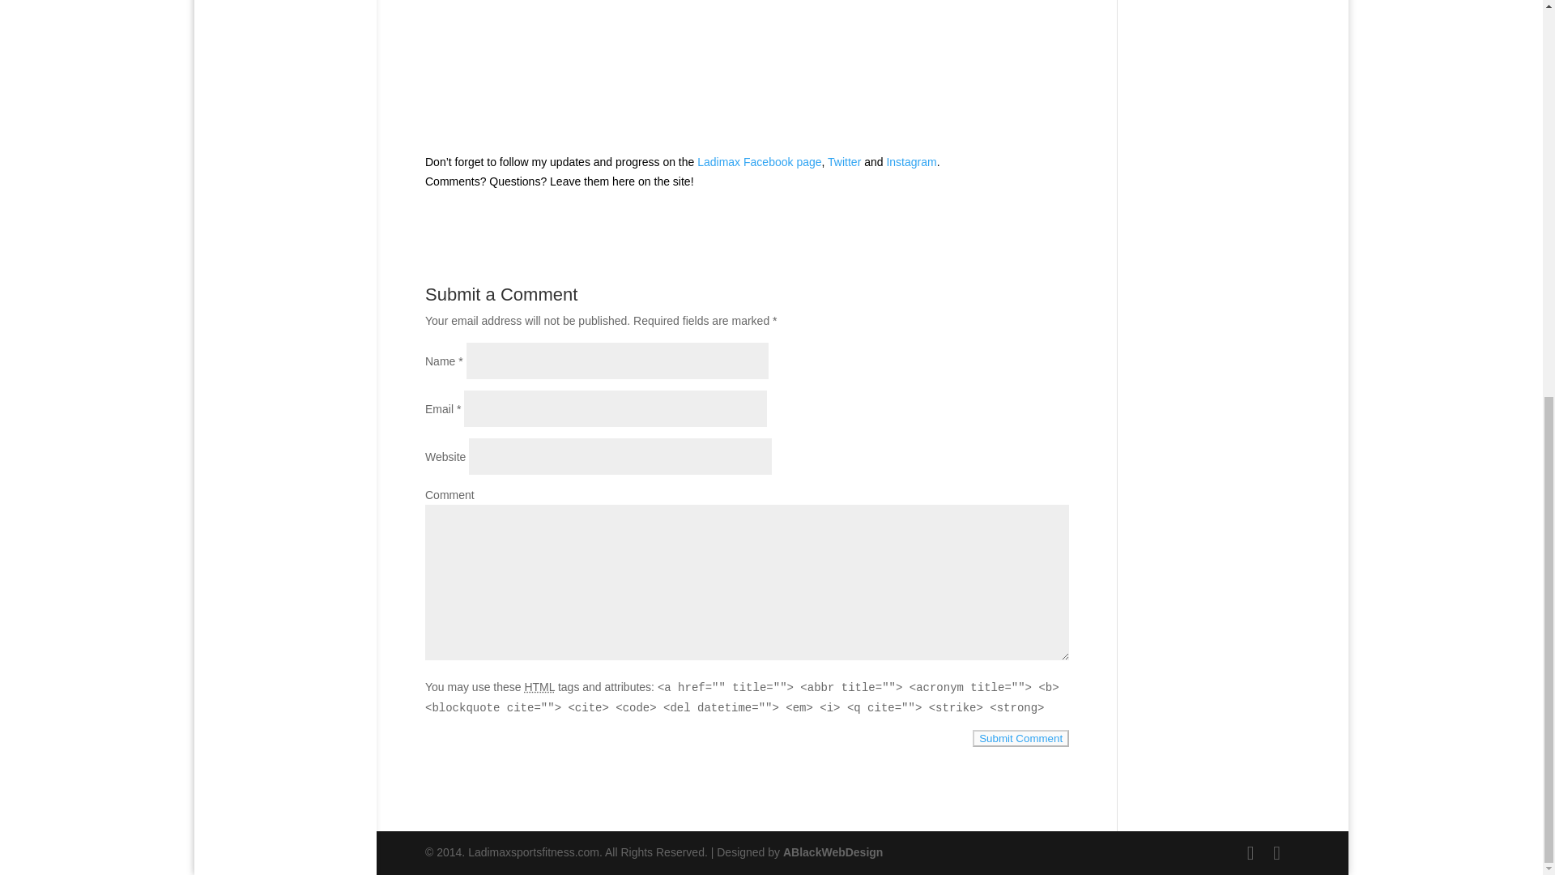 The image size is (1555, 875). I want to click on ABlackWebDesign, so click(833, 852).